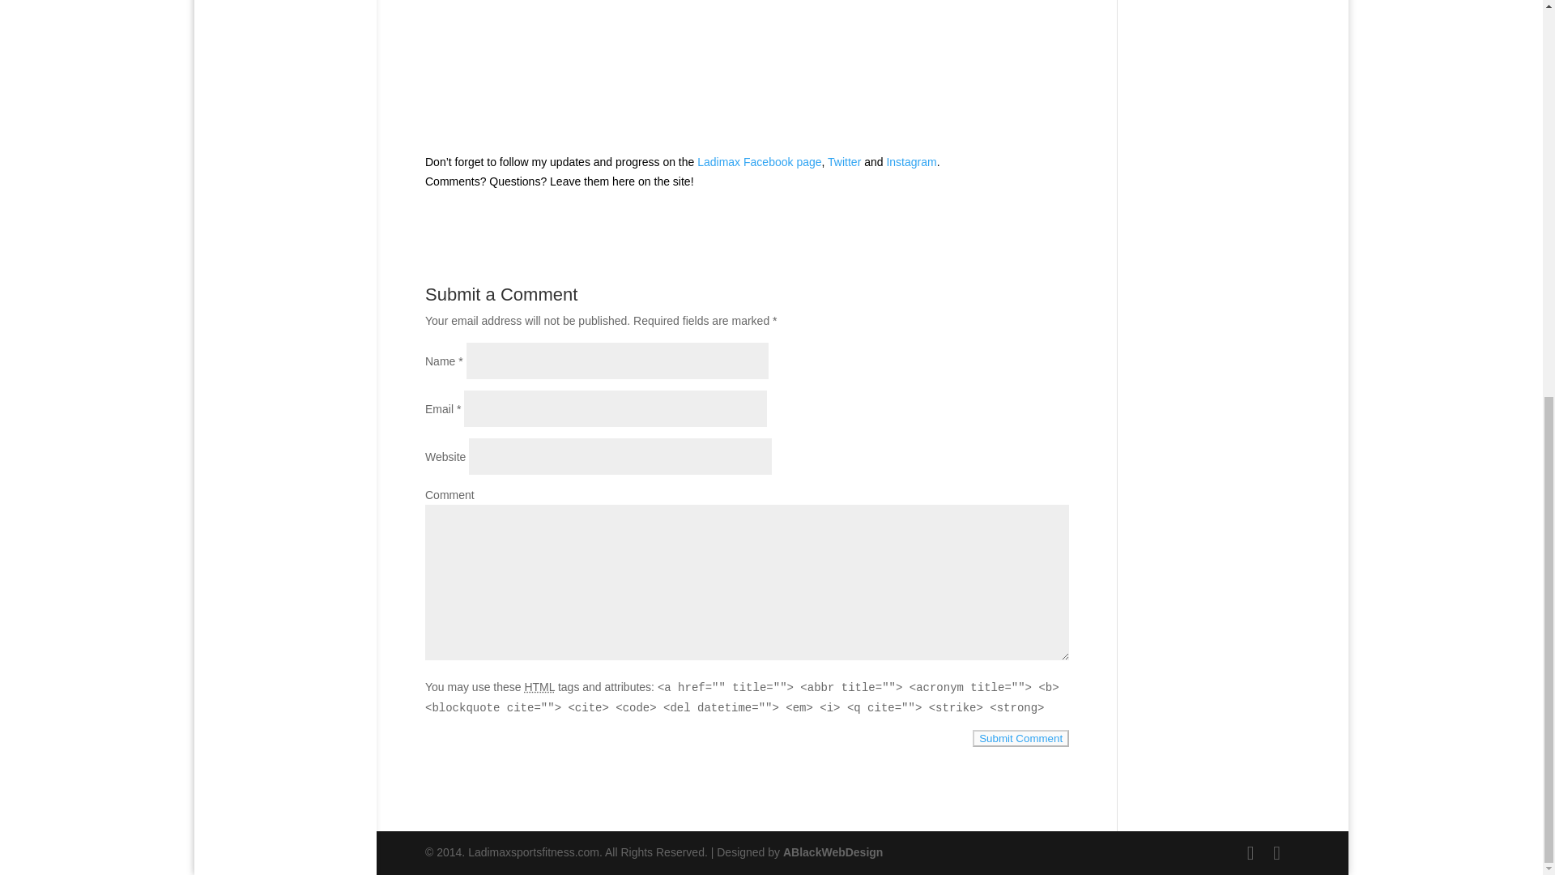 The image size is (1555, 875). I want to click on ABlackWebDesign, so click(833, 852).